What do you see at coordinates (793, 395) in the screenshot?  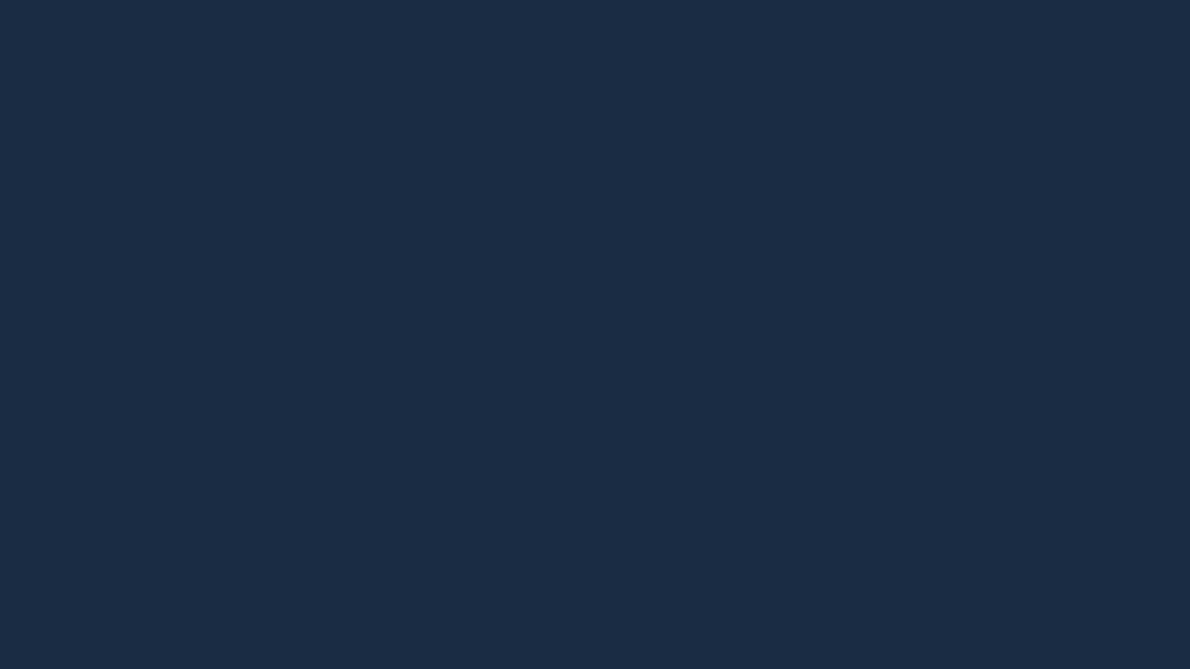 I see `PRIVACY POLICY` at bounding box center [793, 395].